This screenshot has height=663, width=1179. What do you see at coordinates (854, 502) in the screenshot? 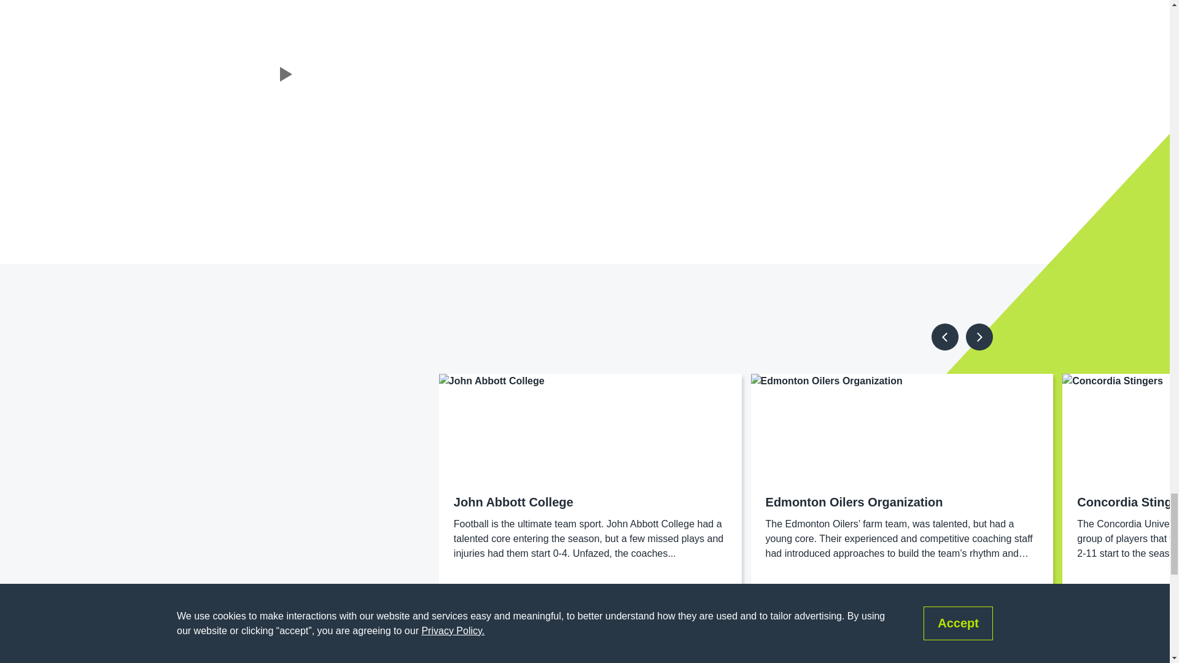
I see `Edmonton Oilers Organization` at bounding box center [854, 502].